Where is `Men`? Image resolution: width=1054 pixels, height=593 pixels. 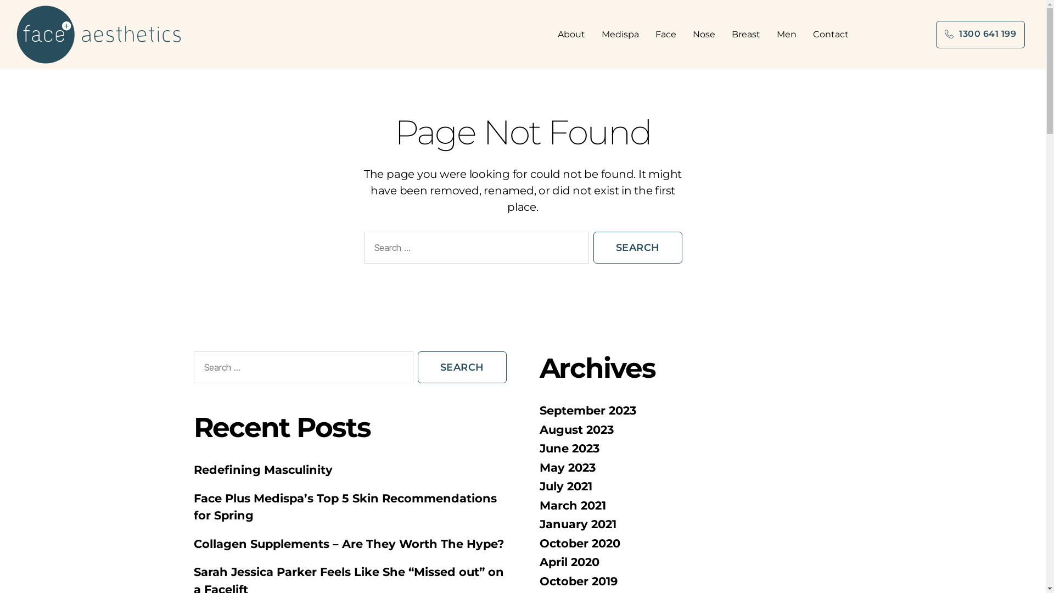
Men is located at coordinates (789, 35).